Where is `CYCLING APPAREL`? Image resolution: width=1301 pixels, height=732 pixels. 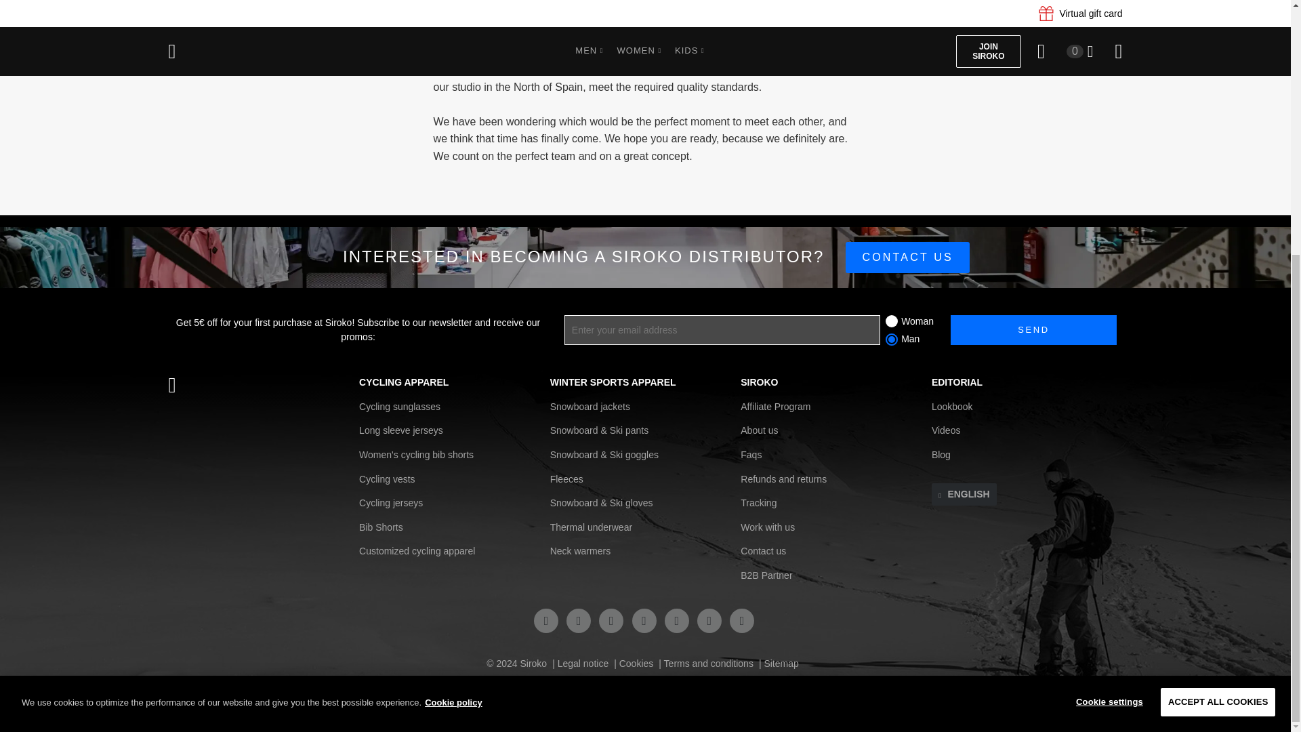
CYCLING APPAREL is located at coordinates (404, 383).